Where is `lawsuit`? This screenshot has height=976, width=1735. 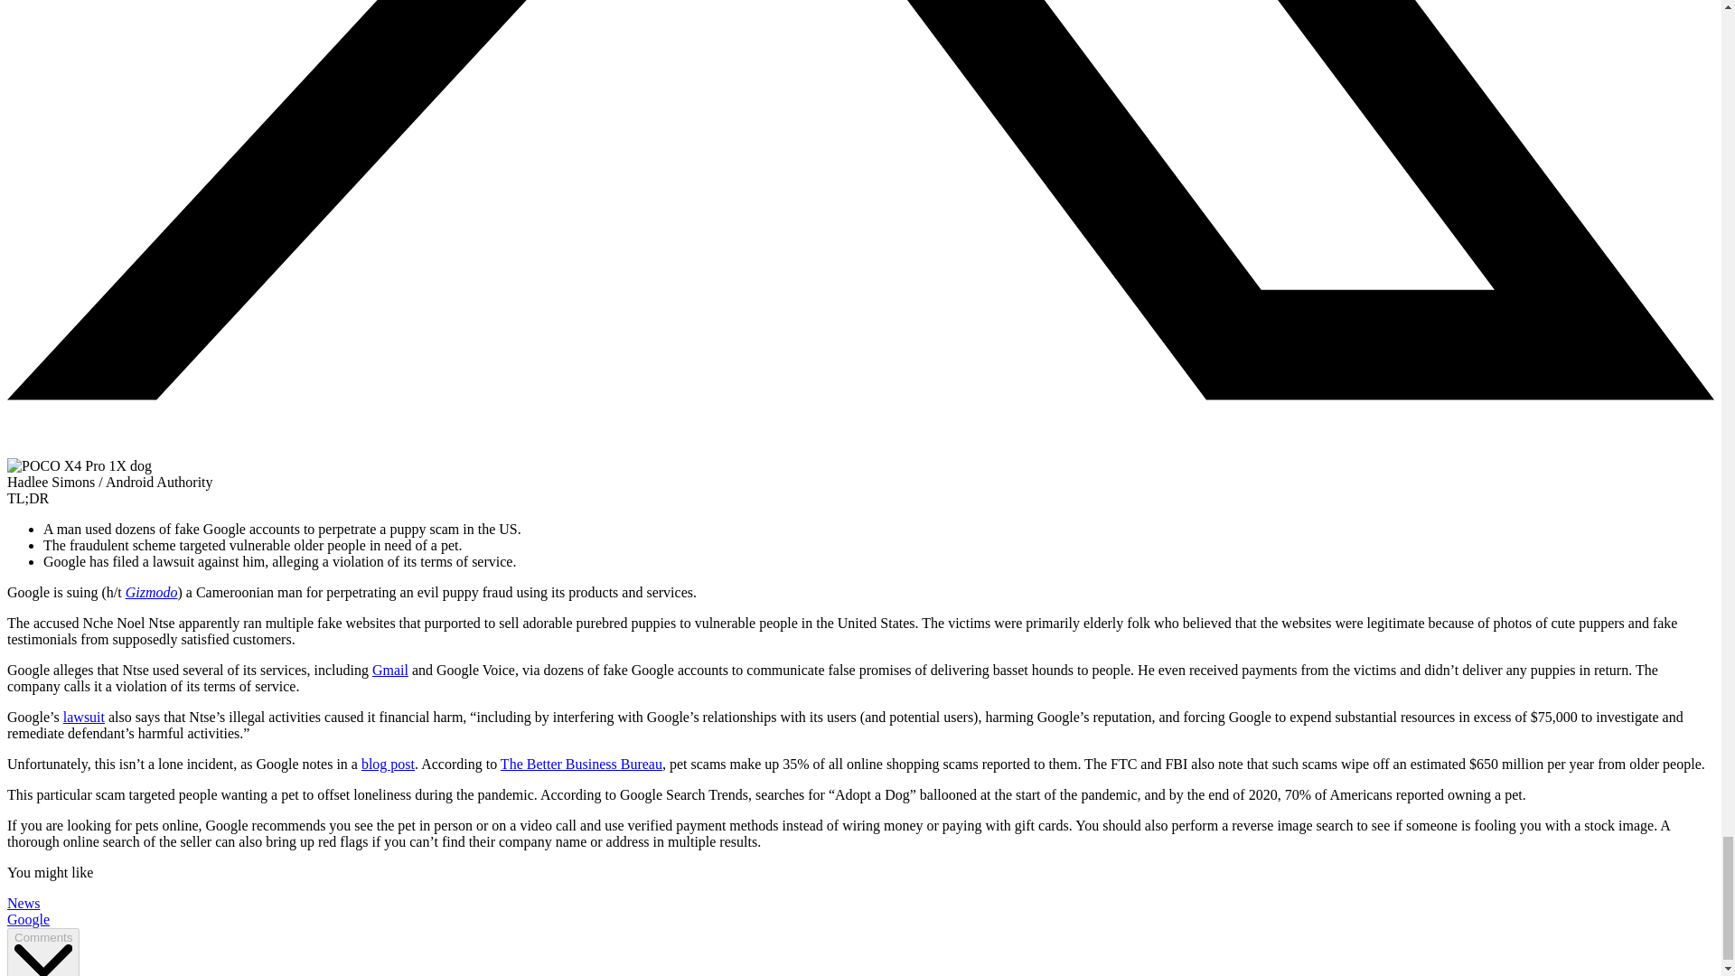
lawsuit is located at coordinates (83, 718).